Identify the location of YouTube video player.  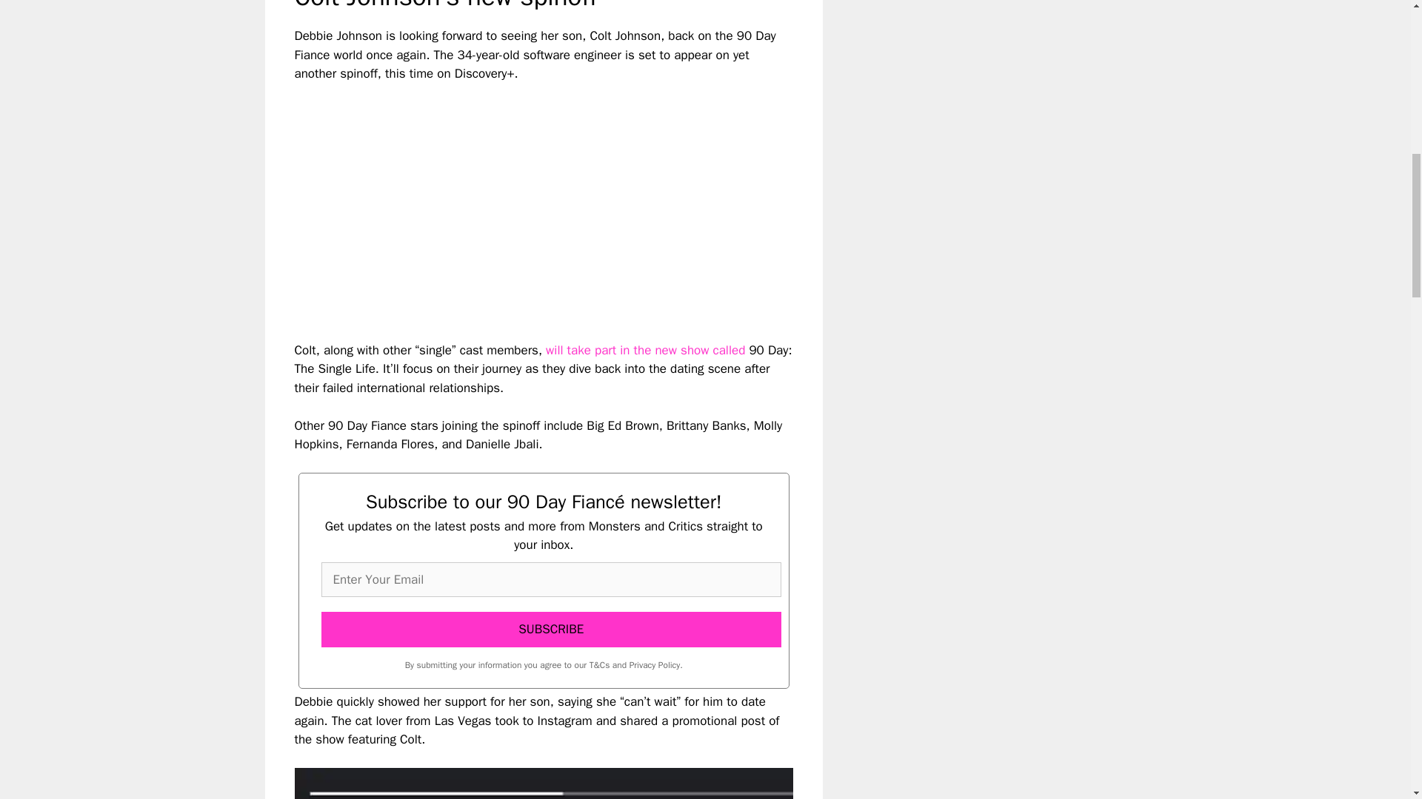
(502, 200).